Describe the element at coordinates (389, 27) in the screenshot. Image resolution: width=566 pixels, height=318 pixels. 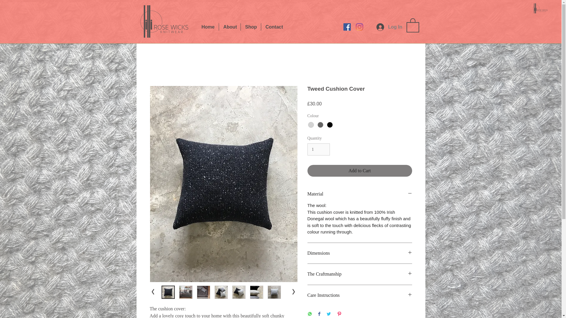
I see `Log In` at that location.